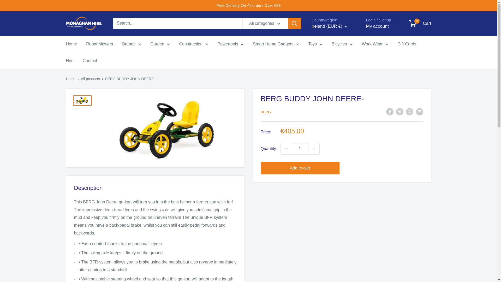 This screenshot has width=501, height=282. What do you see at coordinates (300, 149) in the screenshot?
I see `1` at bounding box center [300, 149].